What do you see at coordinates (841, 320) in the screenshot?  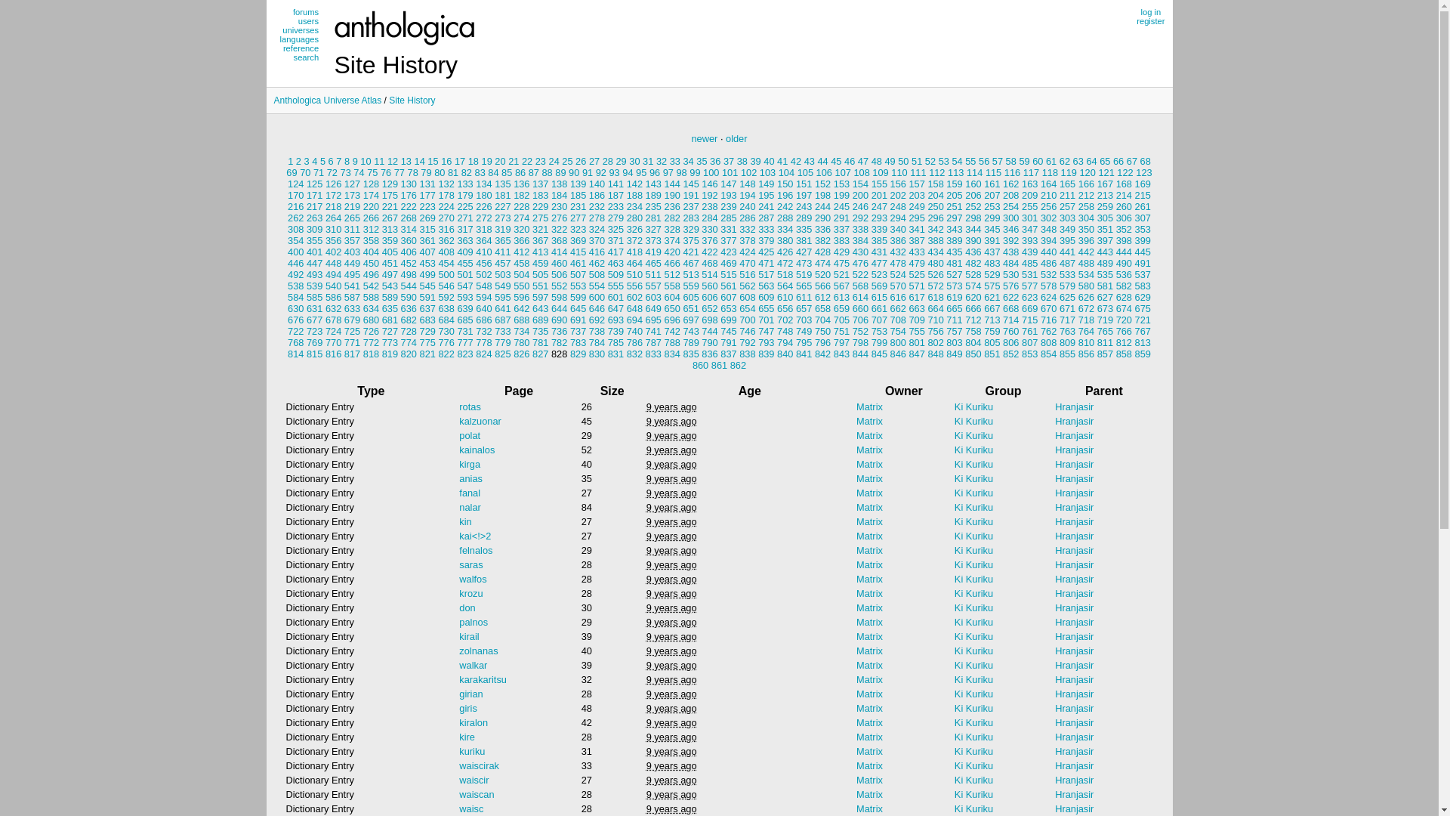 I see `705` at bounding box center [841, 320].